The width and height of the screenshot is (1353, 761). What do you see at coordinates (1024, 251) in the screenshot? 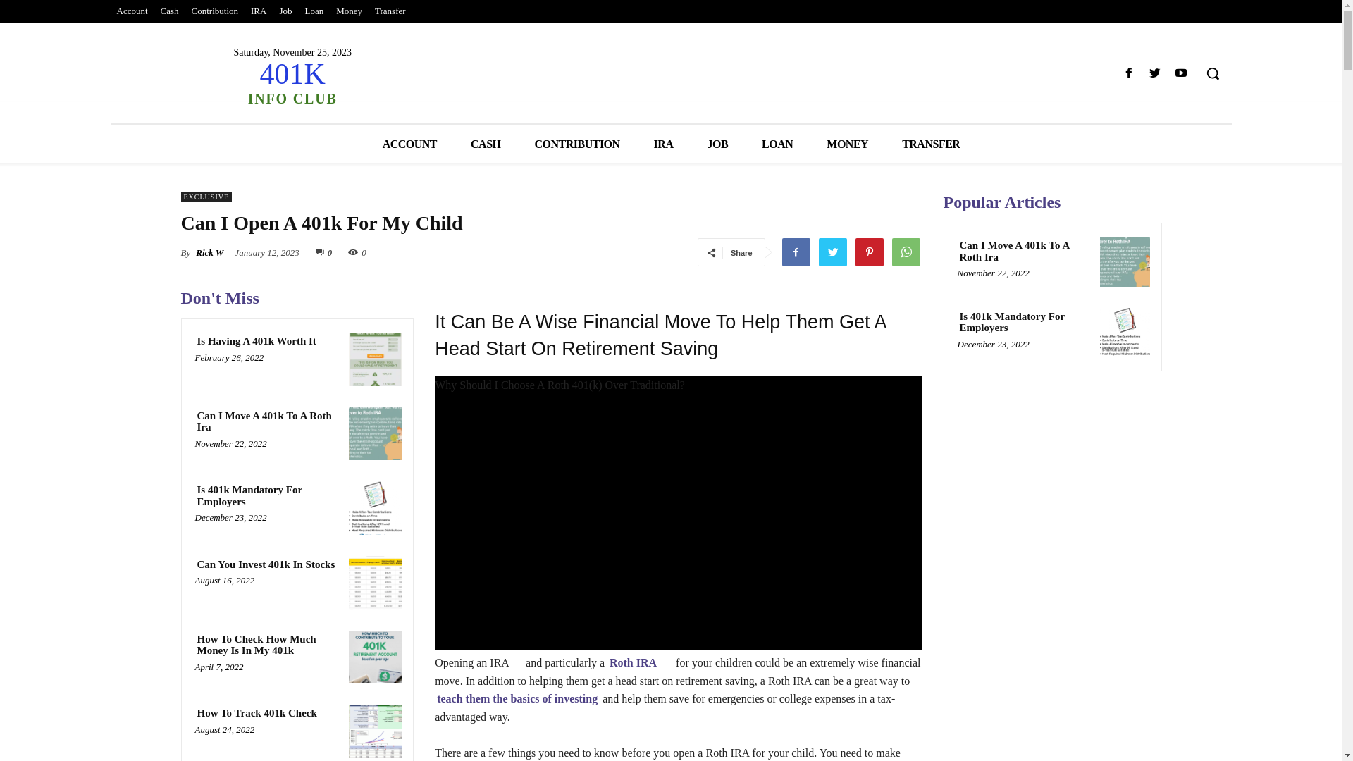
I see `Can I Move A 401k To A Roth Ira` at bounding box center [1024, 251].